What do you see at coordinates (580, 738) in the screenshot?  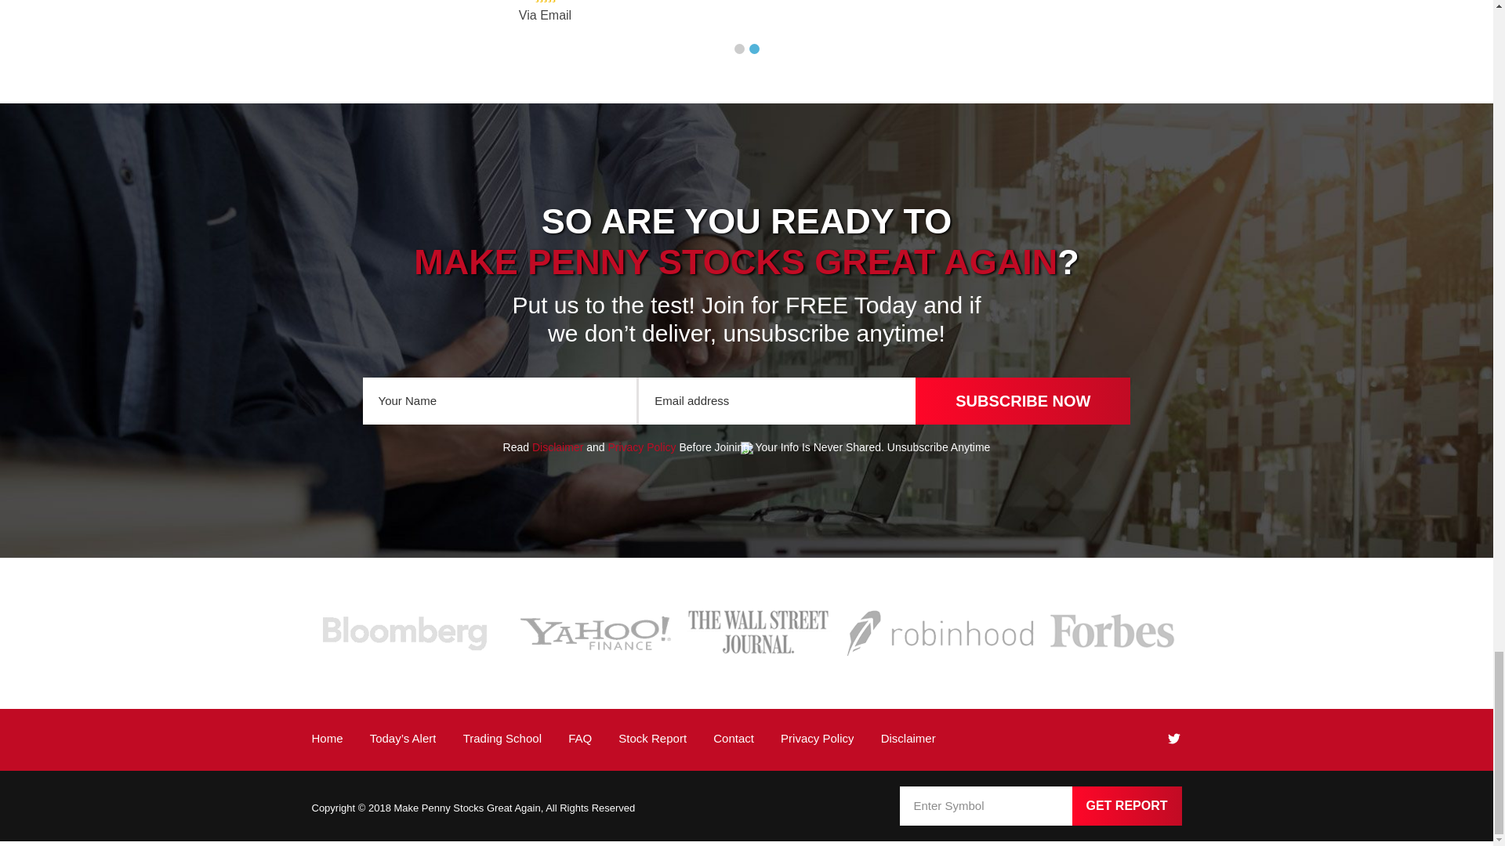 I see `FAQ` at bounding box center [580, 738].